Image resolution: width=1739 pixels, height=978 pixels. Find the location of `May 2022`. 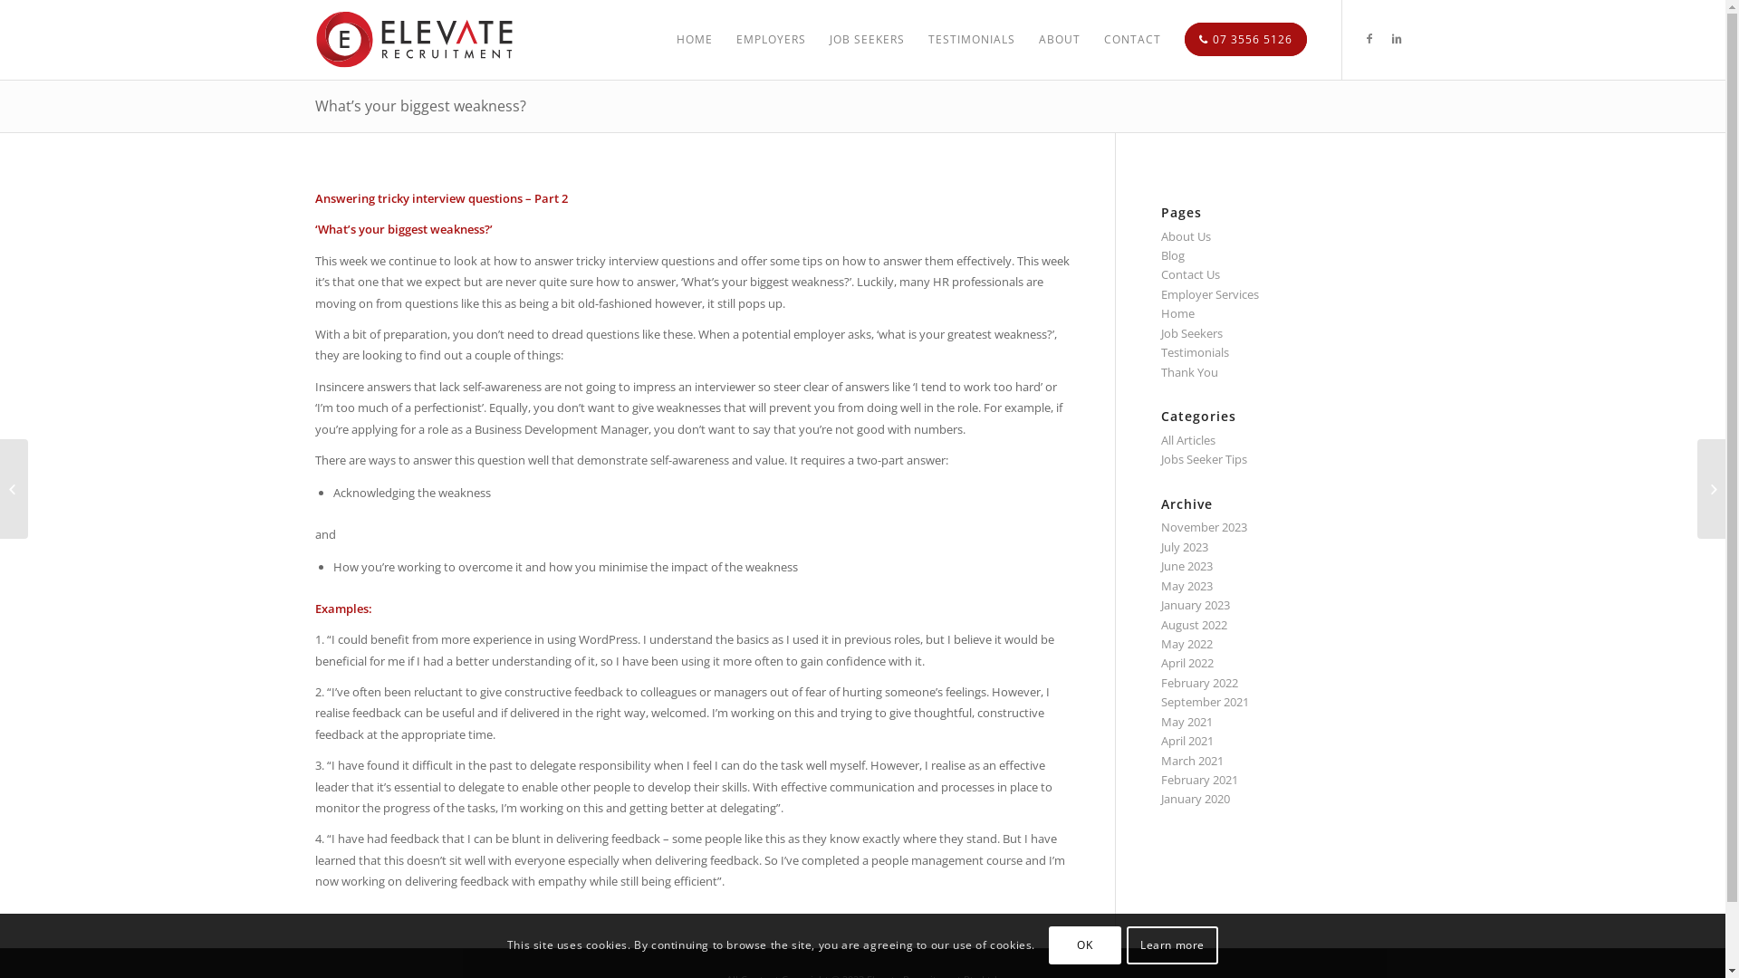

May 2022 is located at coordinates (1187, 644).